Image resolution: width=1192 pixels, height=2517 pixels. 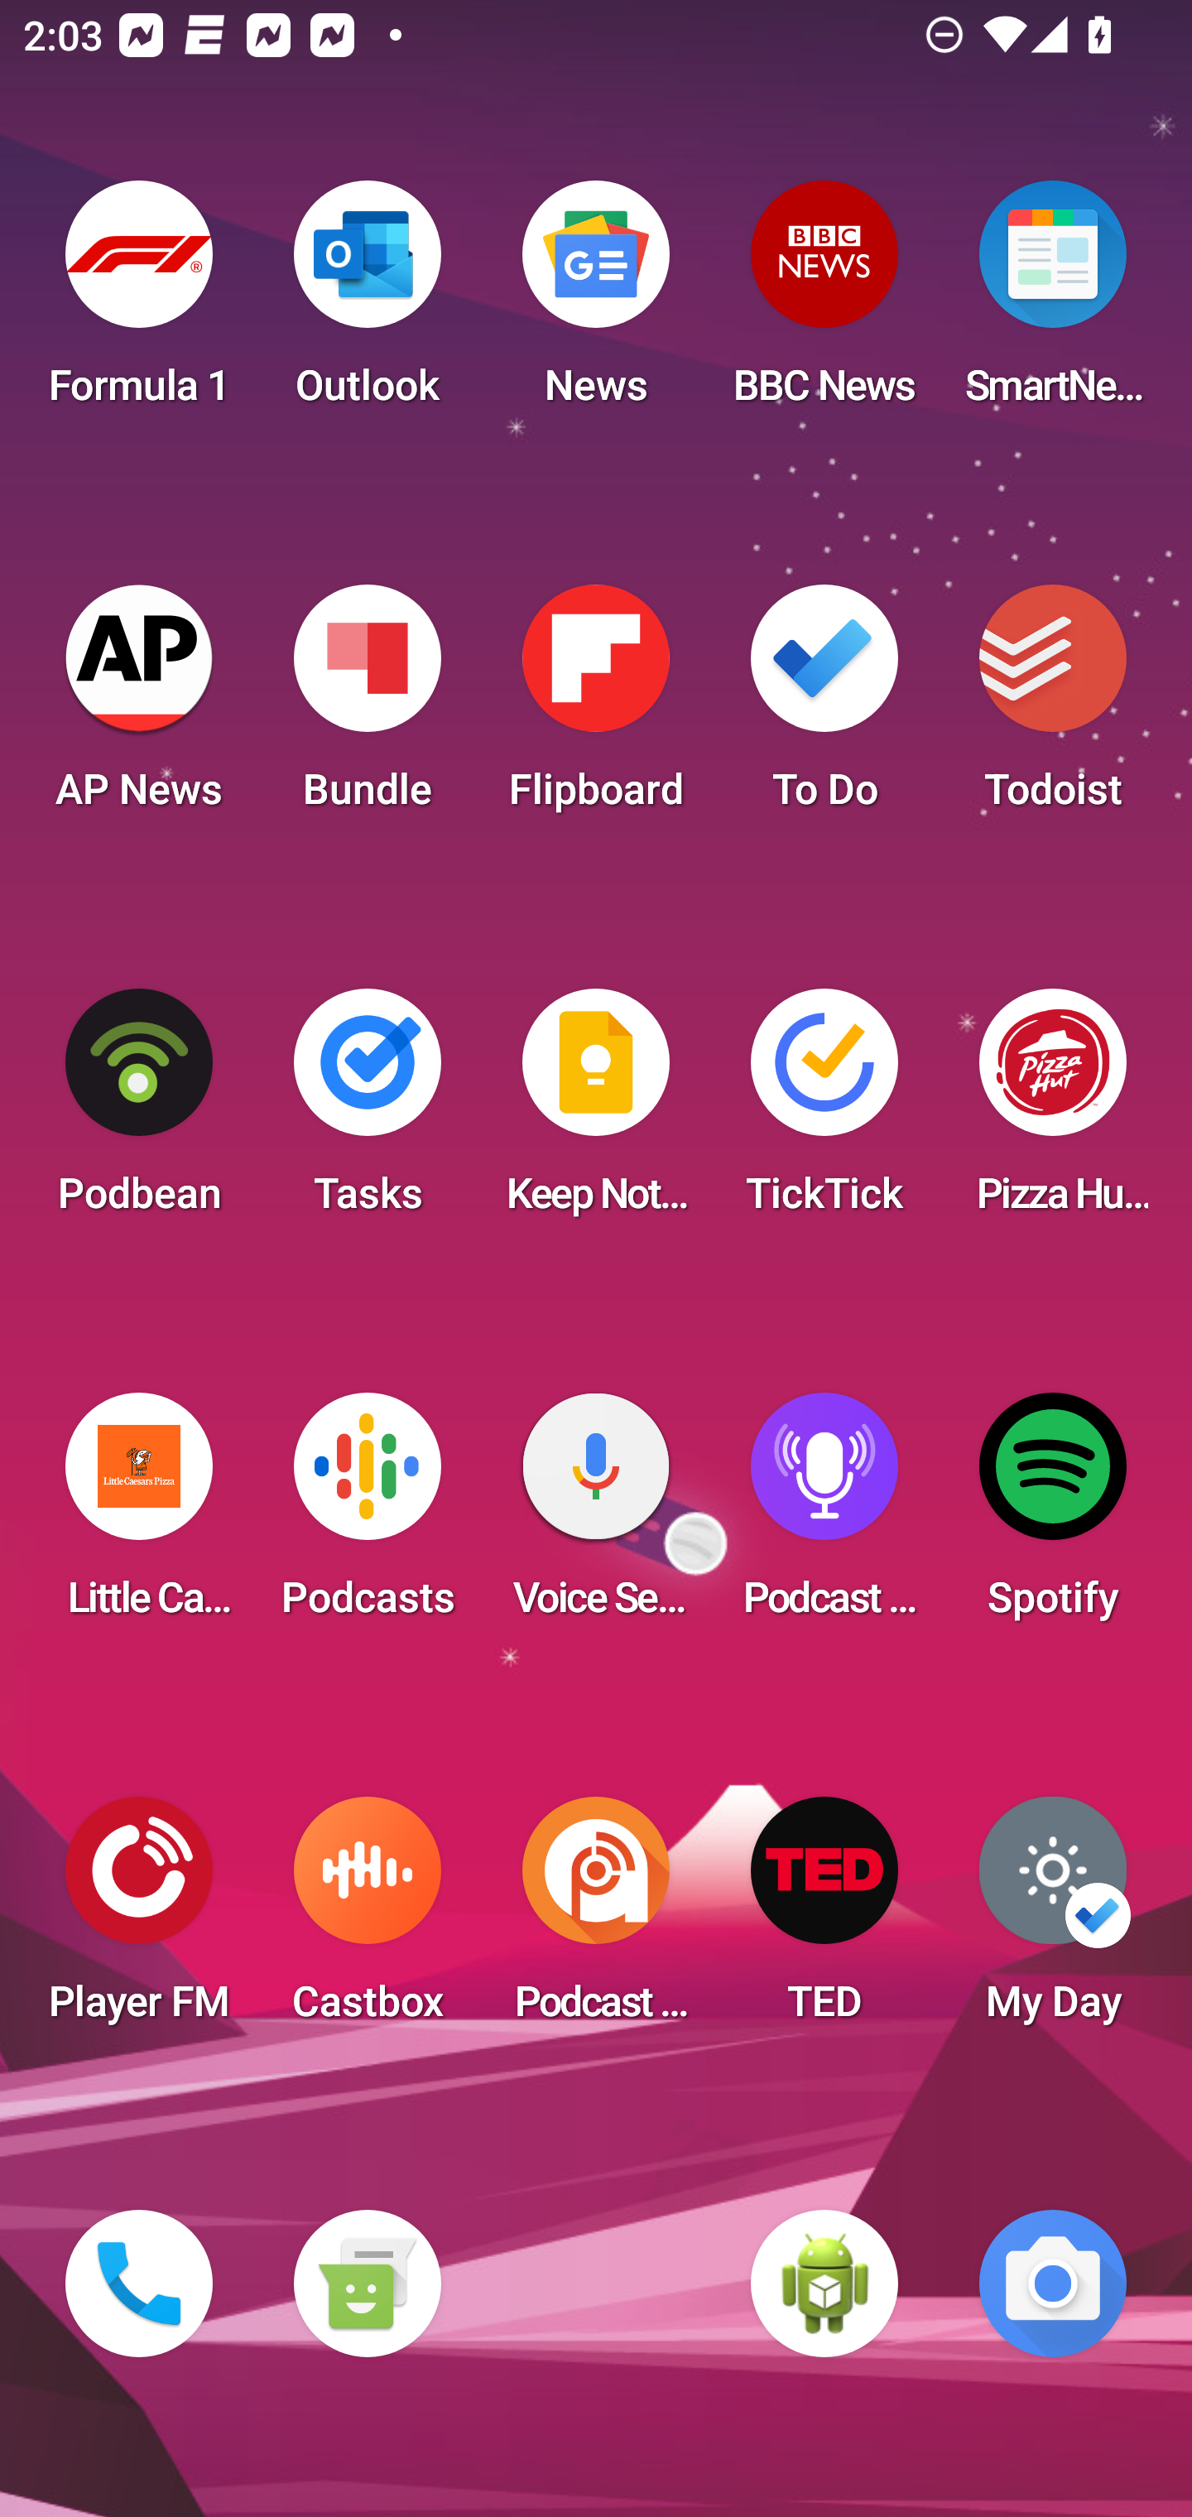 What do you see at coordinates (367, 1515) in the screenshot?
I see `Podcasts` at bounding box center [367, 1515].